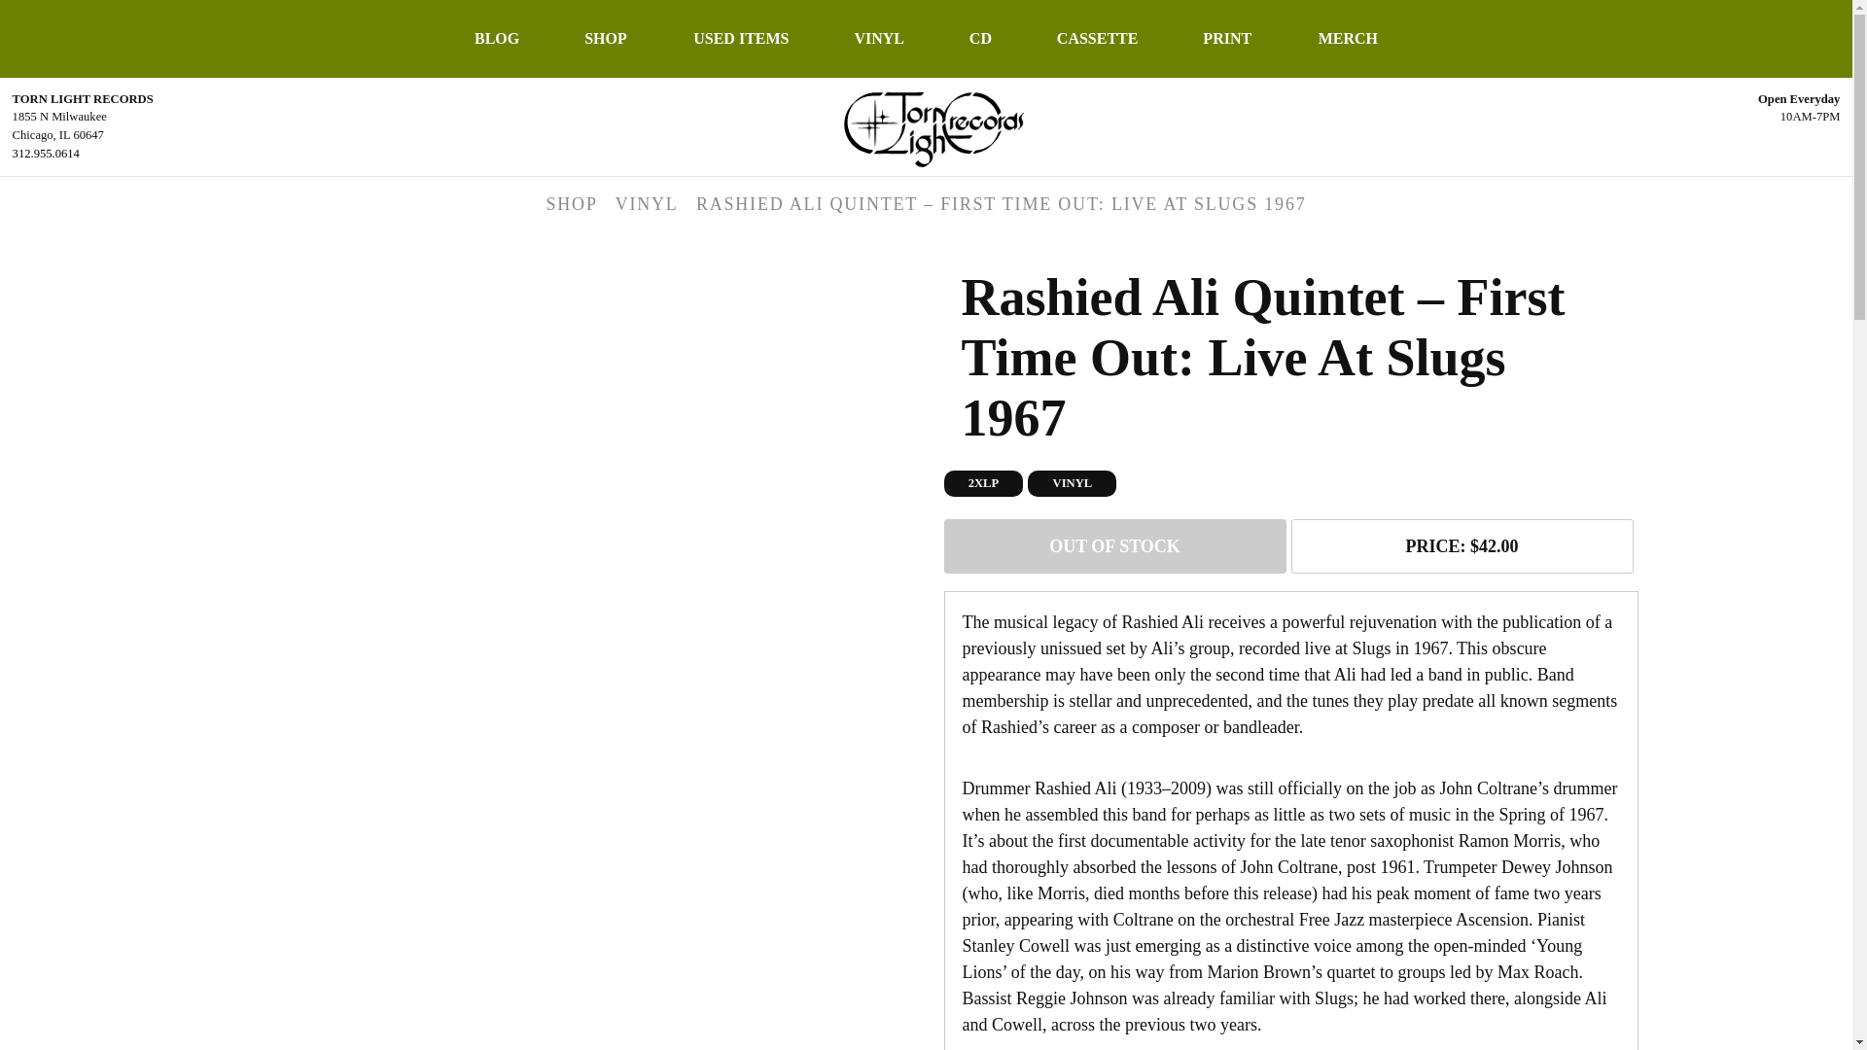 This screenshot has height=1050, width=1867. I want to click on CASSETTE, so click(1097, 39).